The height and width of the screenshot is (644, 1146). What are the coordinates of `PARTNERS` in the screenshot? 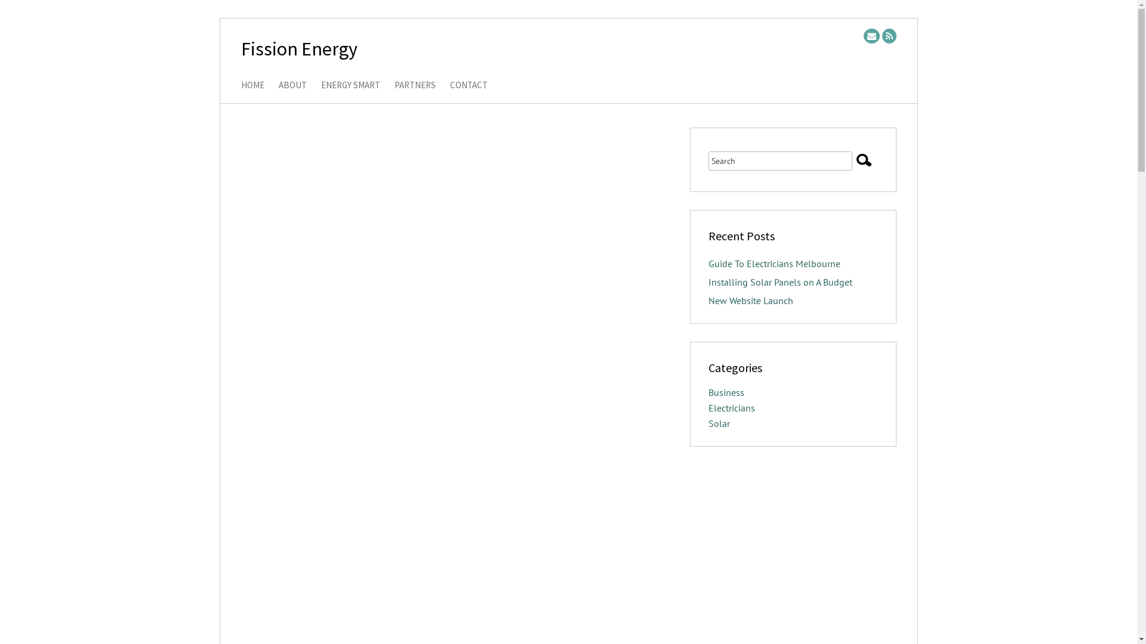 It's located at (414, 86).